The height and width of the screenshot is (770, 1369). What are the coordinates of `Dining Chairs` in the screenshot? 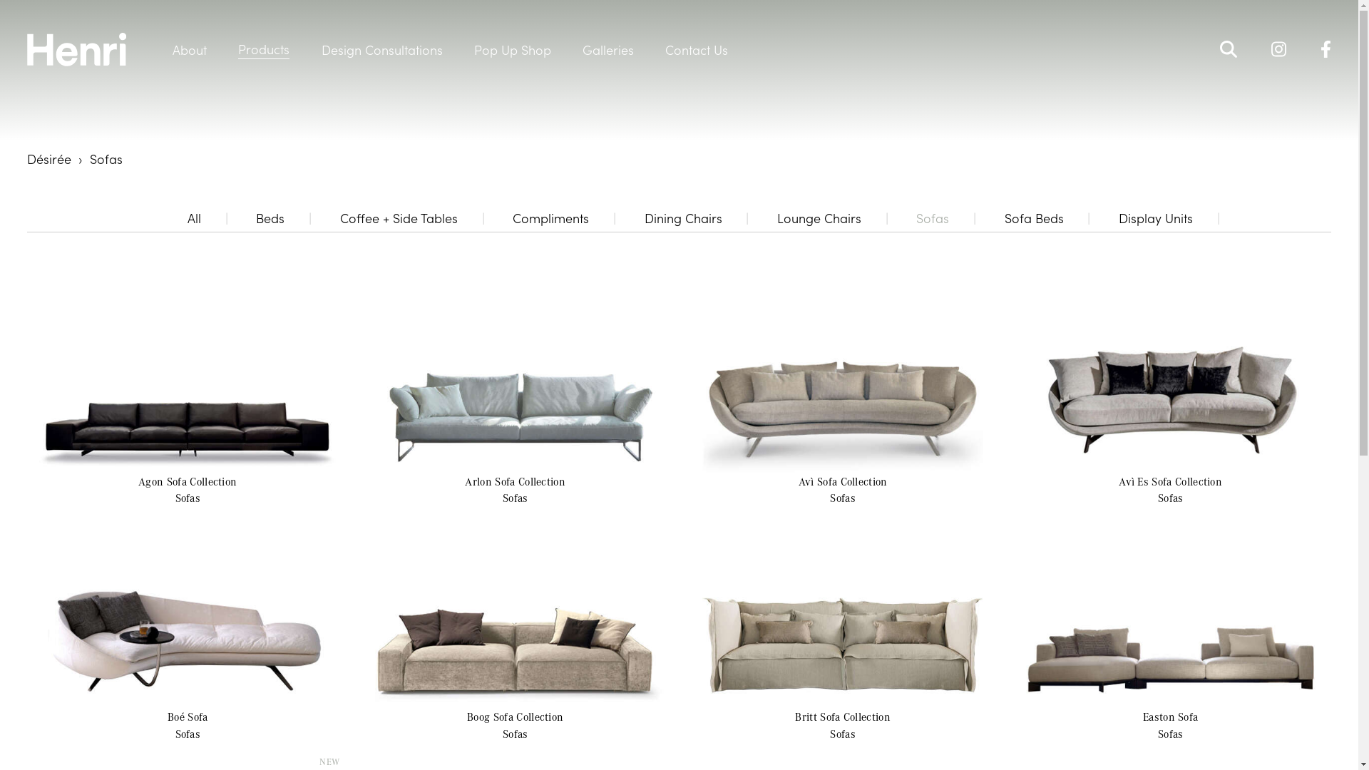 It's located at (683, 218).